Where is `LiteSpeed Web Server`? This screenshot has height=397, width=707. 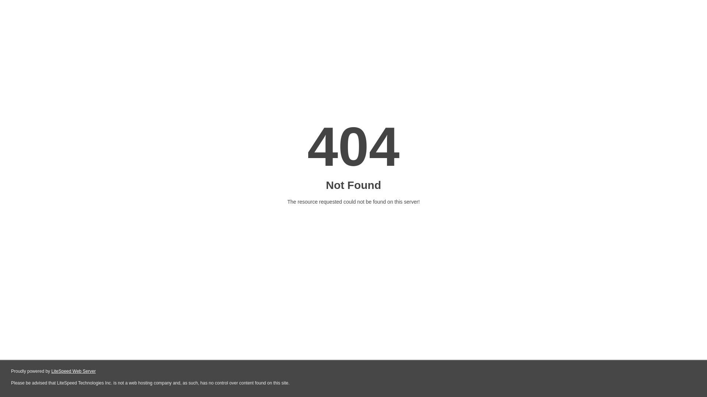
LiteSpeed Web Server is located at coordinates (74, 371).